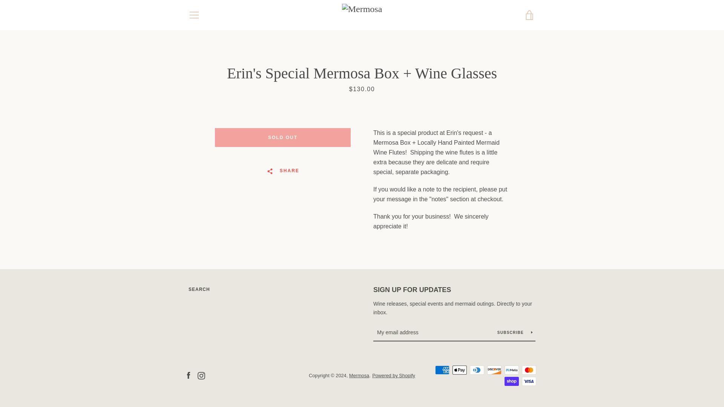  I want to click on Mastercard, so click(529, 370).